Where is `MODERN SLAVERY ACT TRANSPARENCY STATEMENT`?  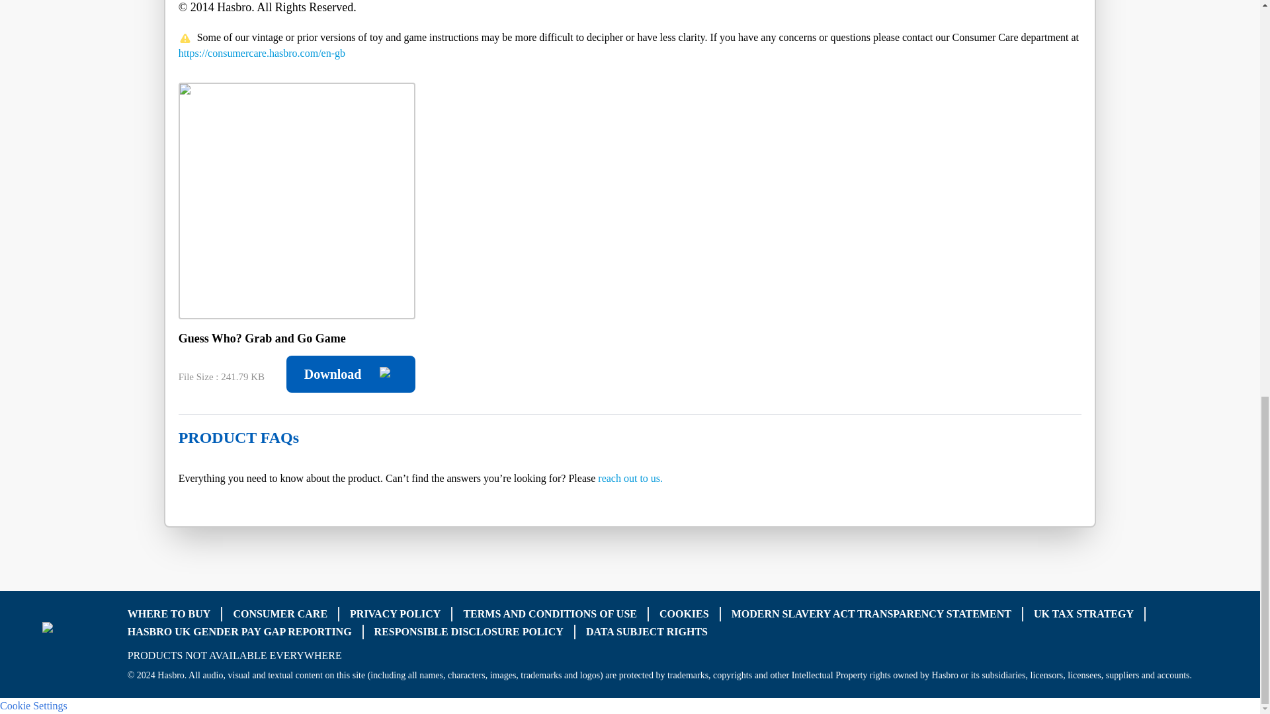
MODERN SLAVERY ACT TRANSPARENCY STATEMENT is located at coordinates (870, 614).